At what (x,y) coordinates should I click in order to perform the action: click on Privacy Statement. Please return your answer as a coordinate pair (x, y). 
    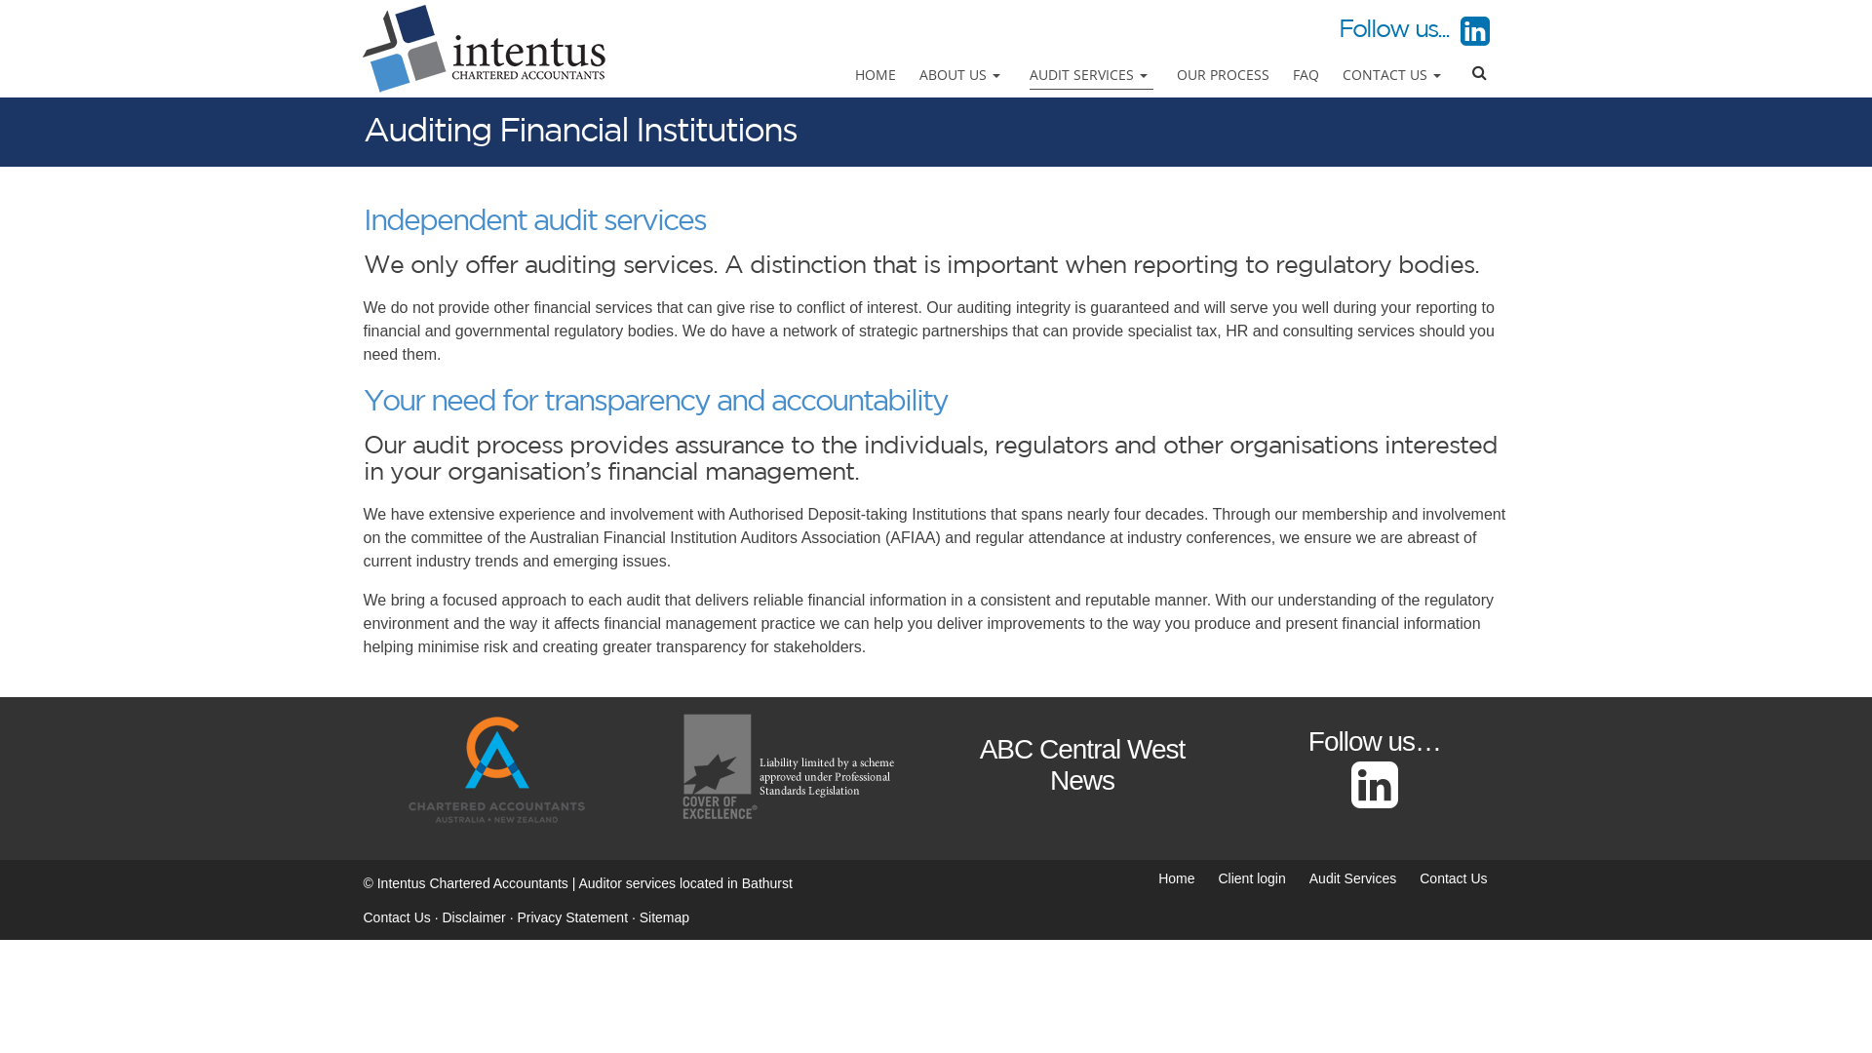
    Looking at the image, I should click on (572, 916).